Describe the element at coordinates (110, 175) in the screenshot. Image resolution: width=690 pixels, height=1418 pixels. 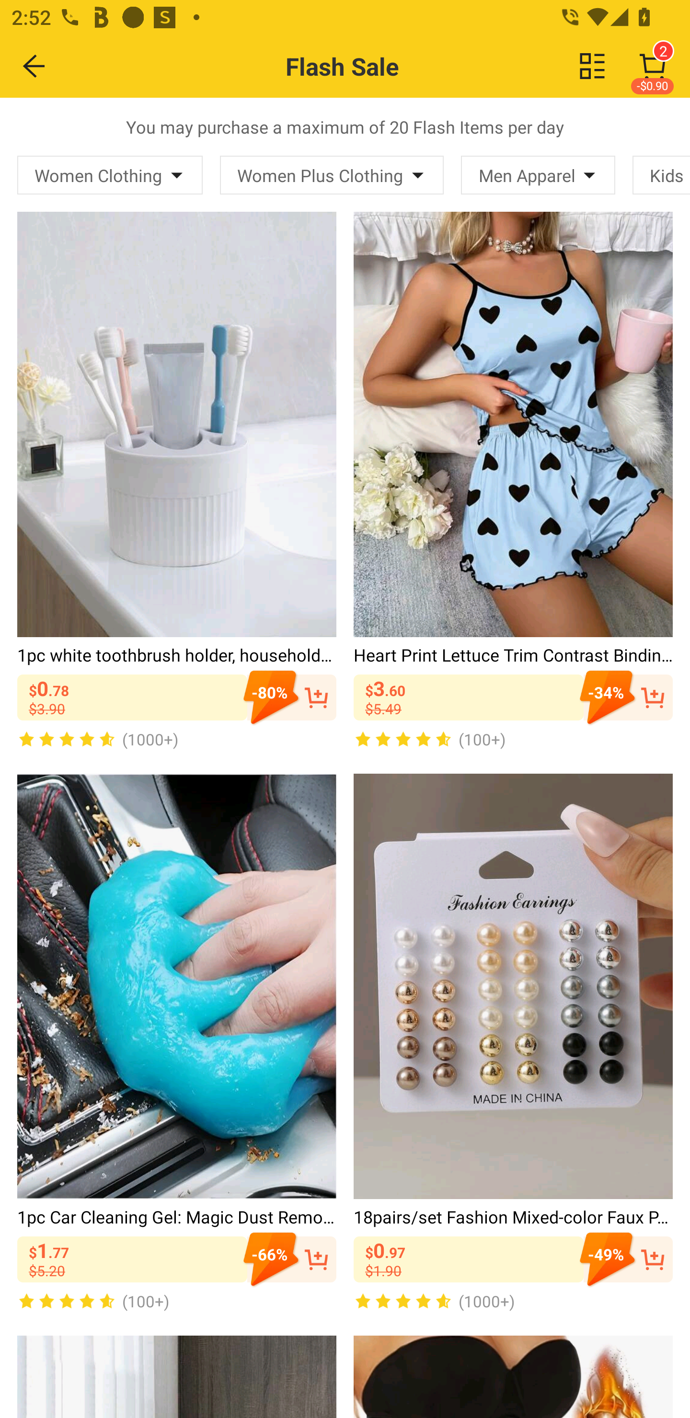
I see `Women Clothing` at that location.